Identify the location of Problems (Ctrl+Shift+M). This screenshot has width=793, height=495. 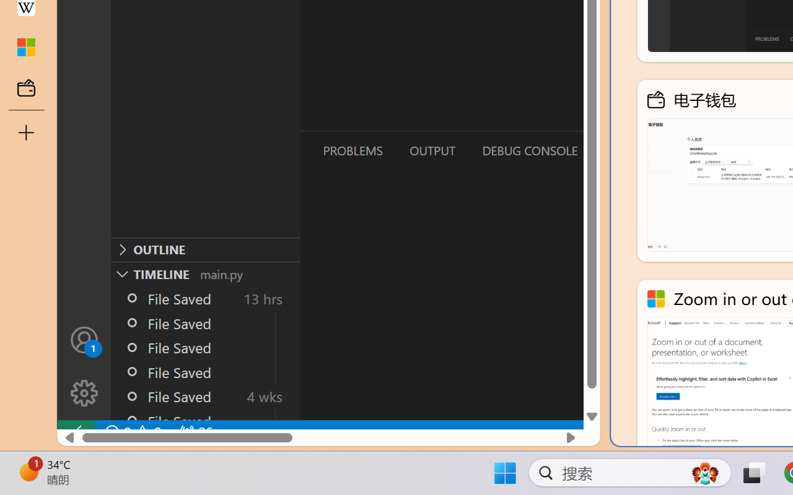
(352, 150).